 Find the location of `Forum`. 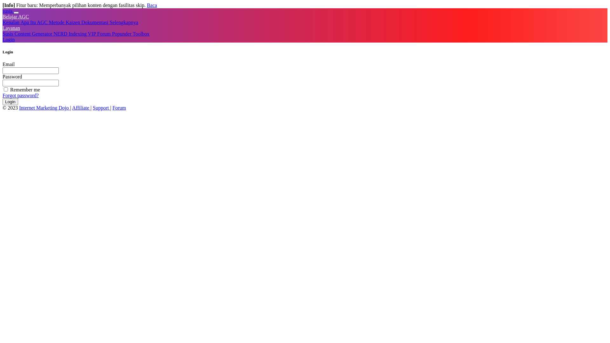

Forum is located at coordinates (119, 108).